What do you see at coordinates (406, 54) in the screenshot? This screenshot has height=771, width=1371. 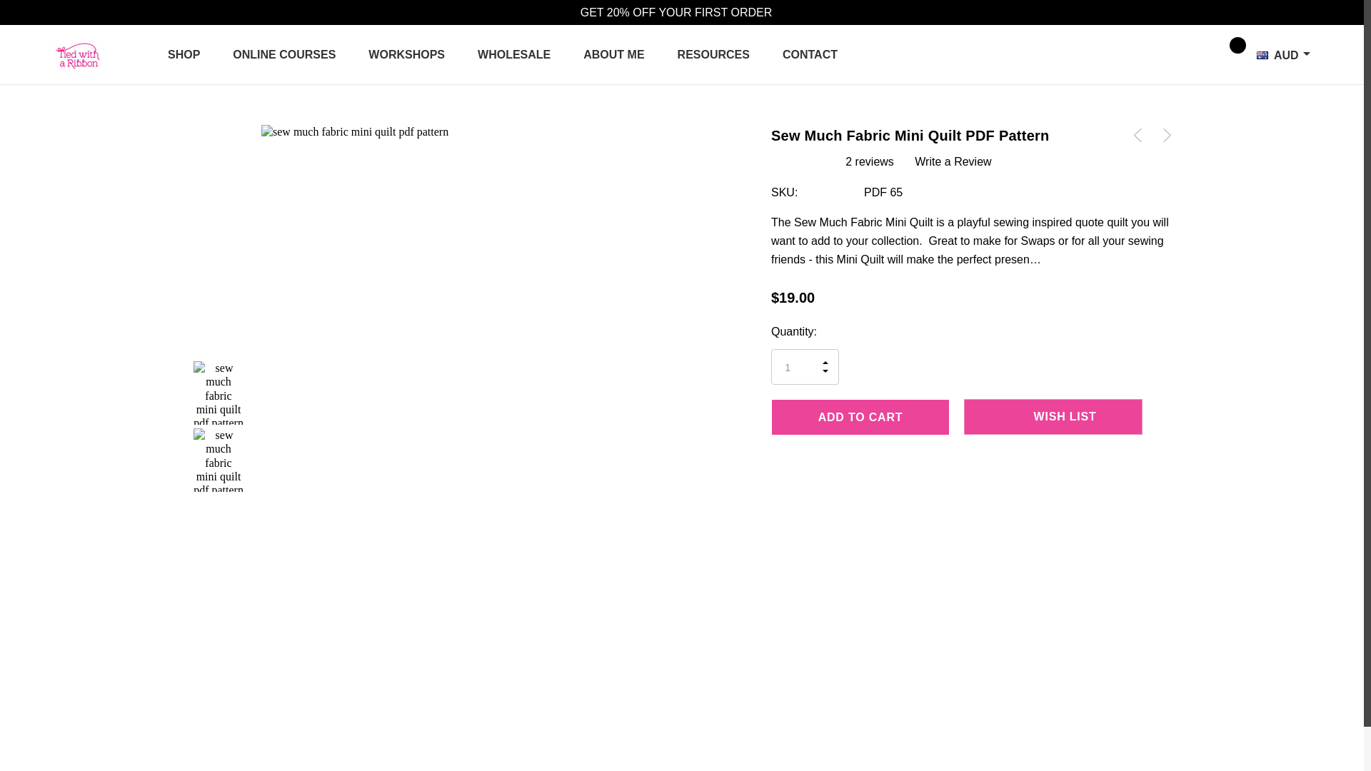 I see `WORKSHOPS` at bounding box center [406, 54].